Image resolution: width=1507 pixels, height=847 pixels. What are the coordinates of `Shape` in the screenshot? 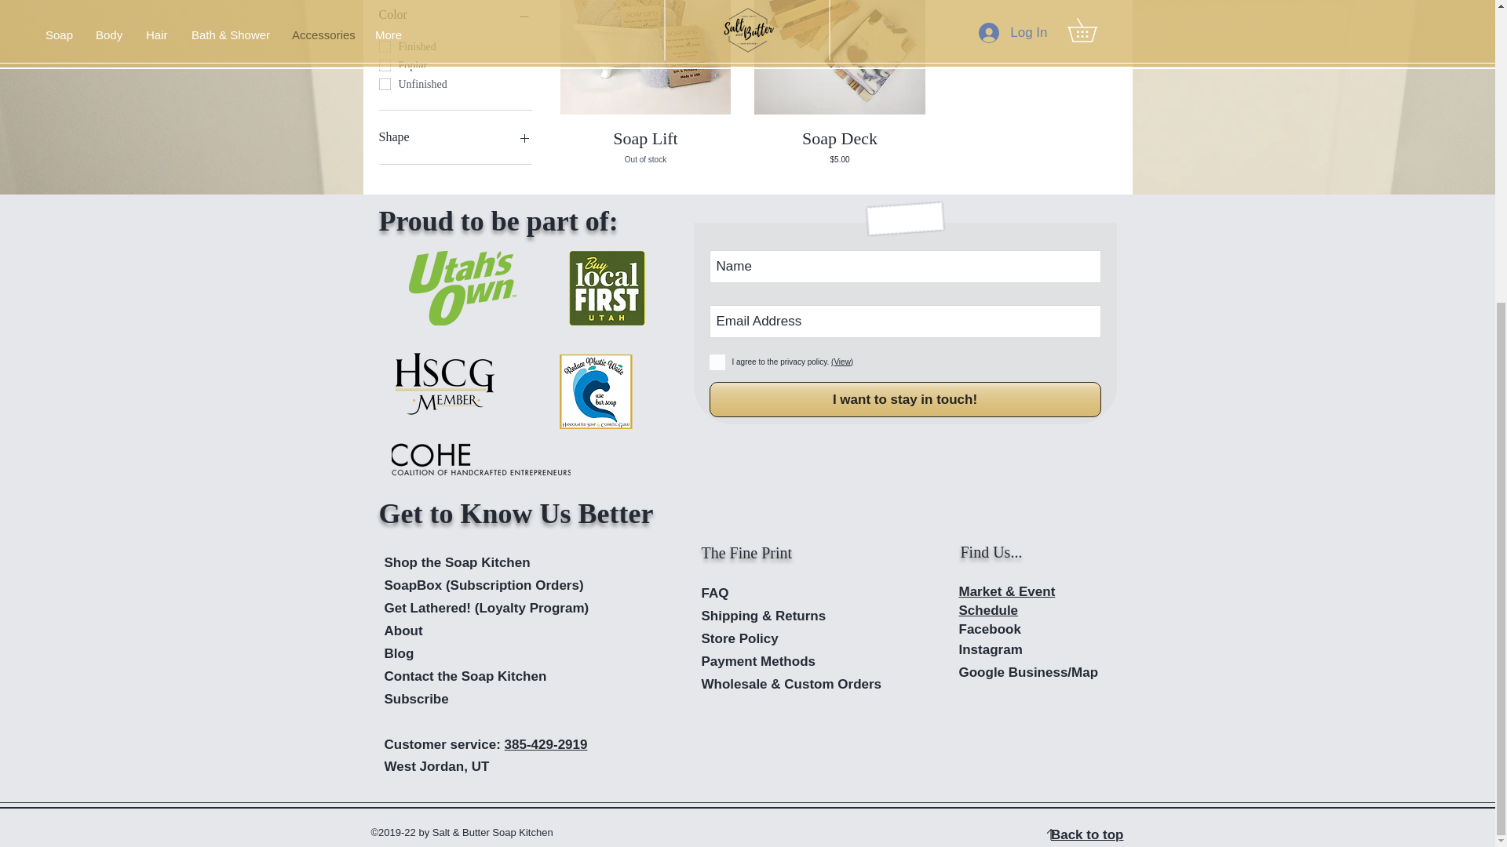 It's located at (454, 136).